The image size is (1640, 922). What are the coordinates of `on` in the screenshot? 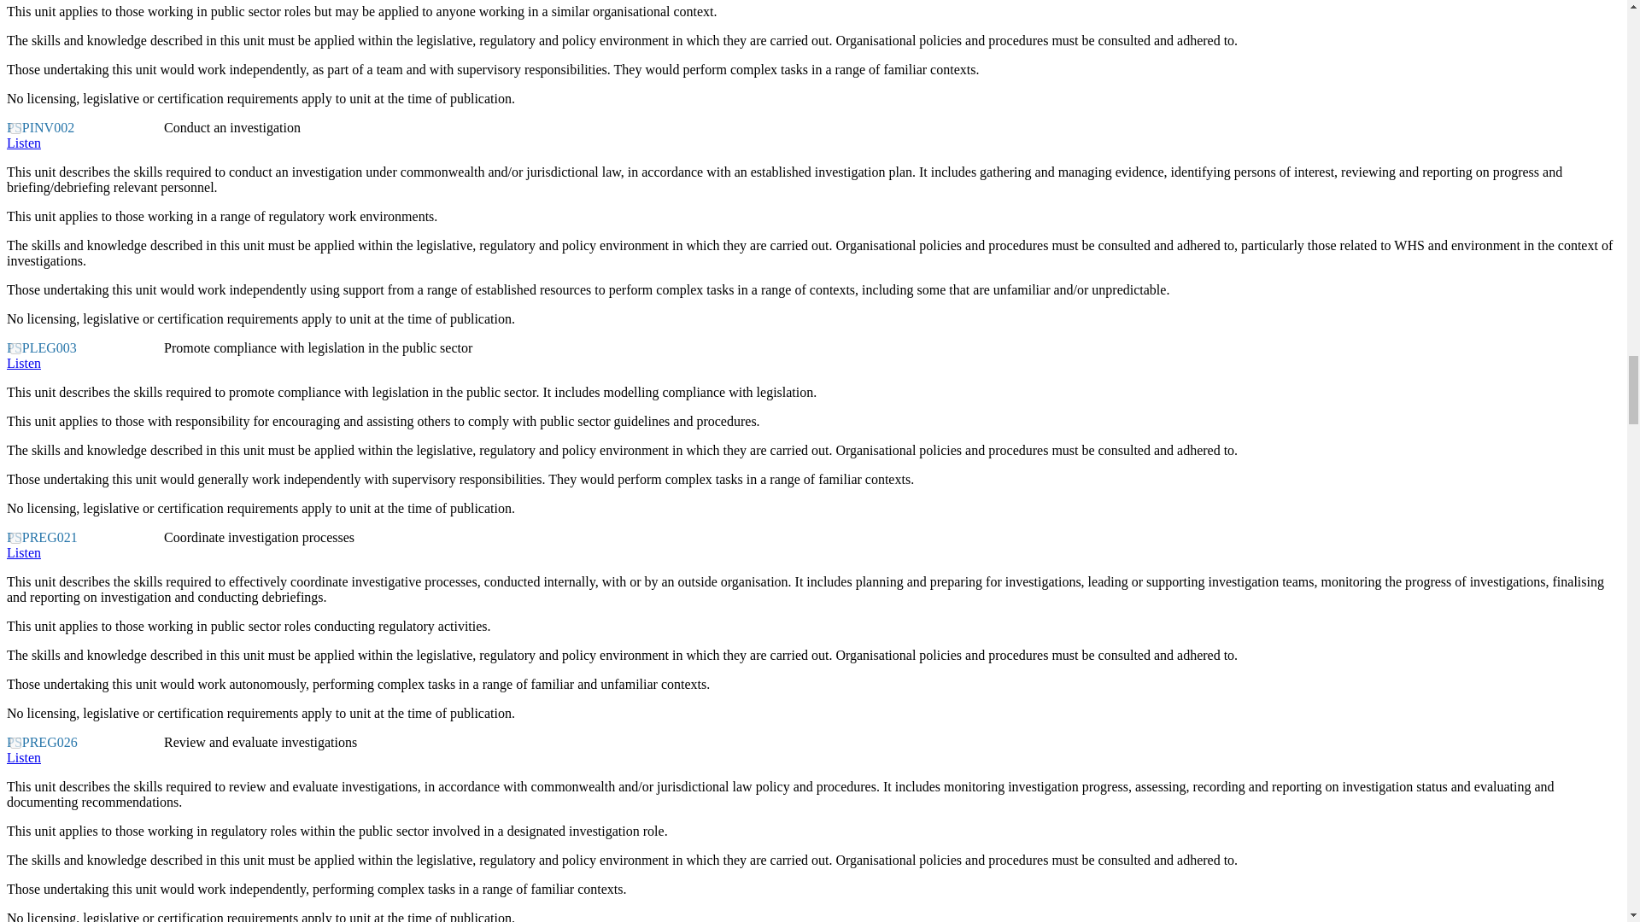 It's located at (15, 743).